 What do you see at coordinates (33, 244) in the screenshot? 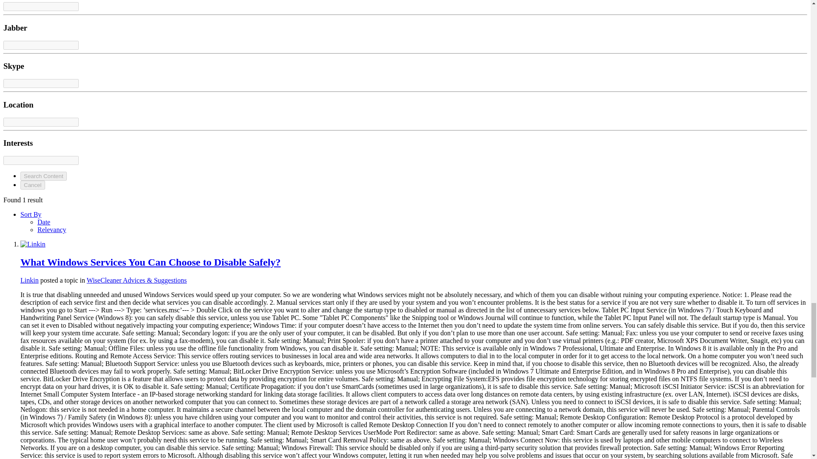
I see `Go to Linkin's profile` at bounding box center [33, 244].